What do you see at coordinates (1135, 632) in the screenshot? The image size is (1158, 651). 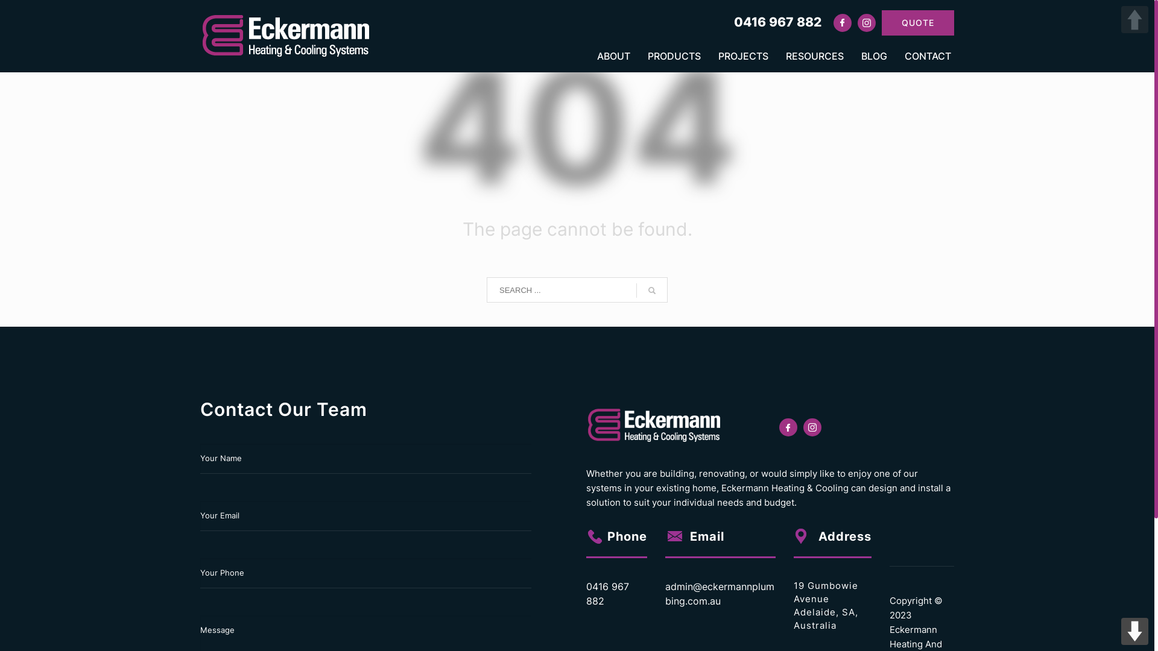 I see `DOWN` at bounding box center [1135, 632].